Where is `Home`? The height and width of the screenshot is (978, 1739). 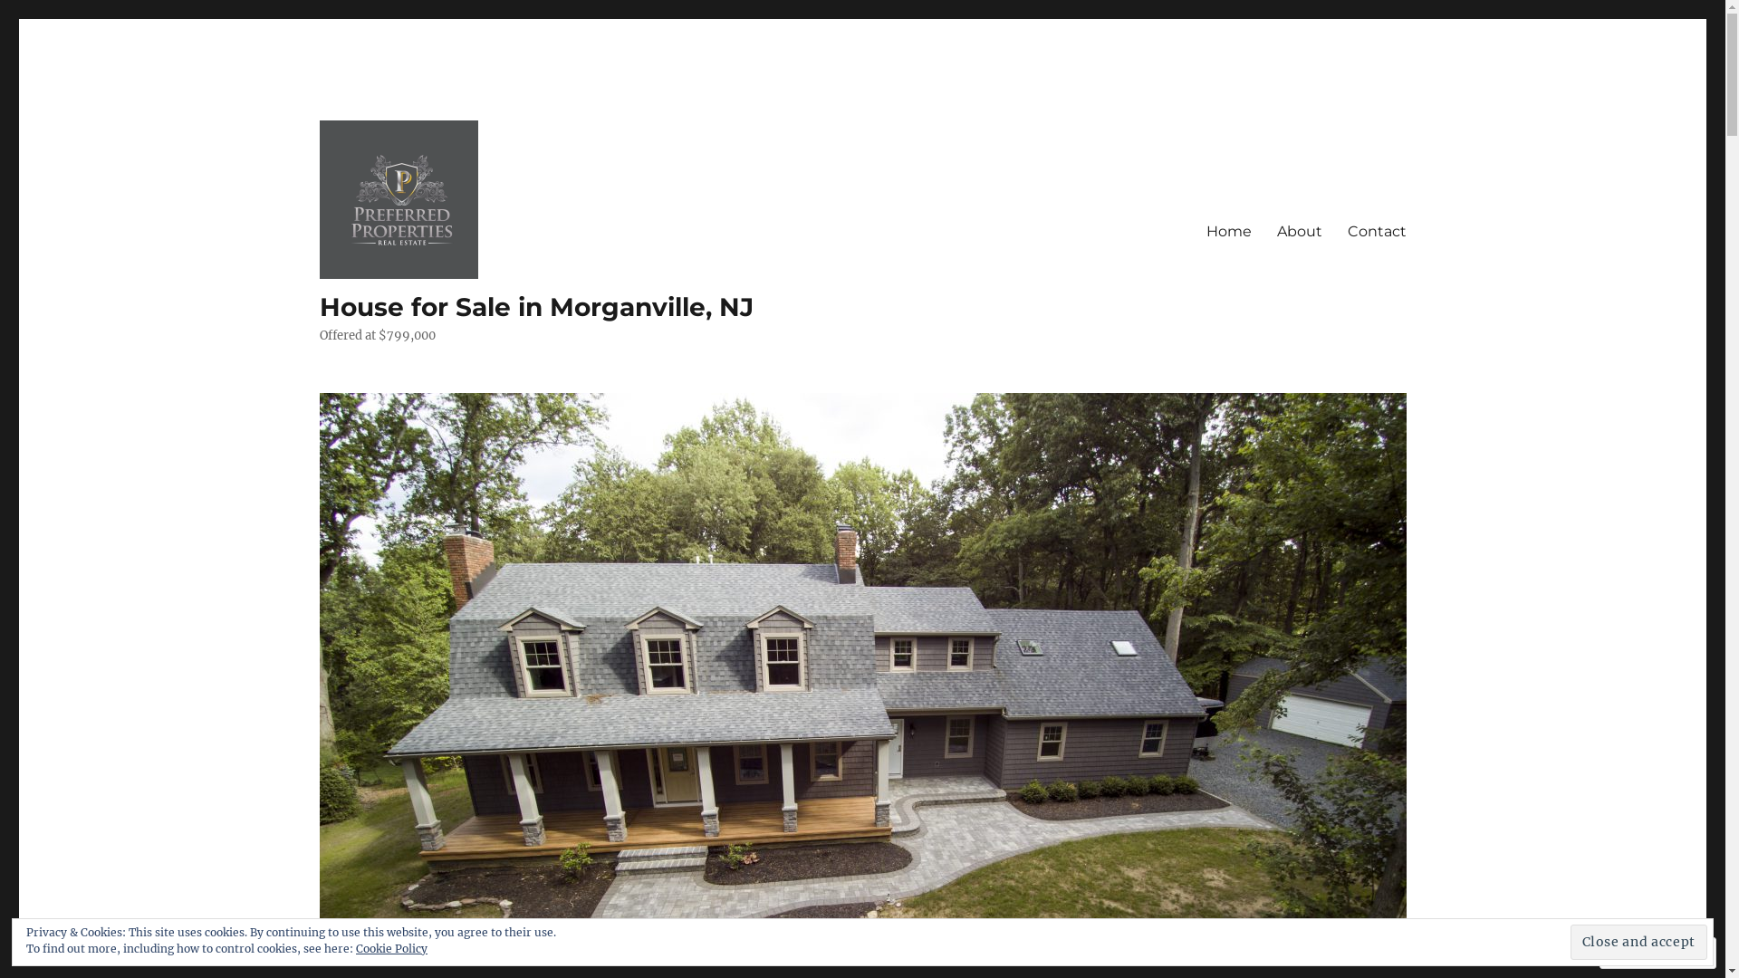
Home is located at coordinates (1229, 231).